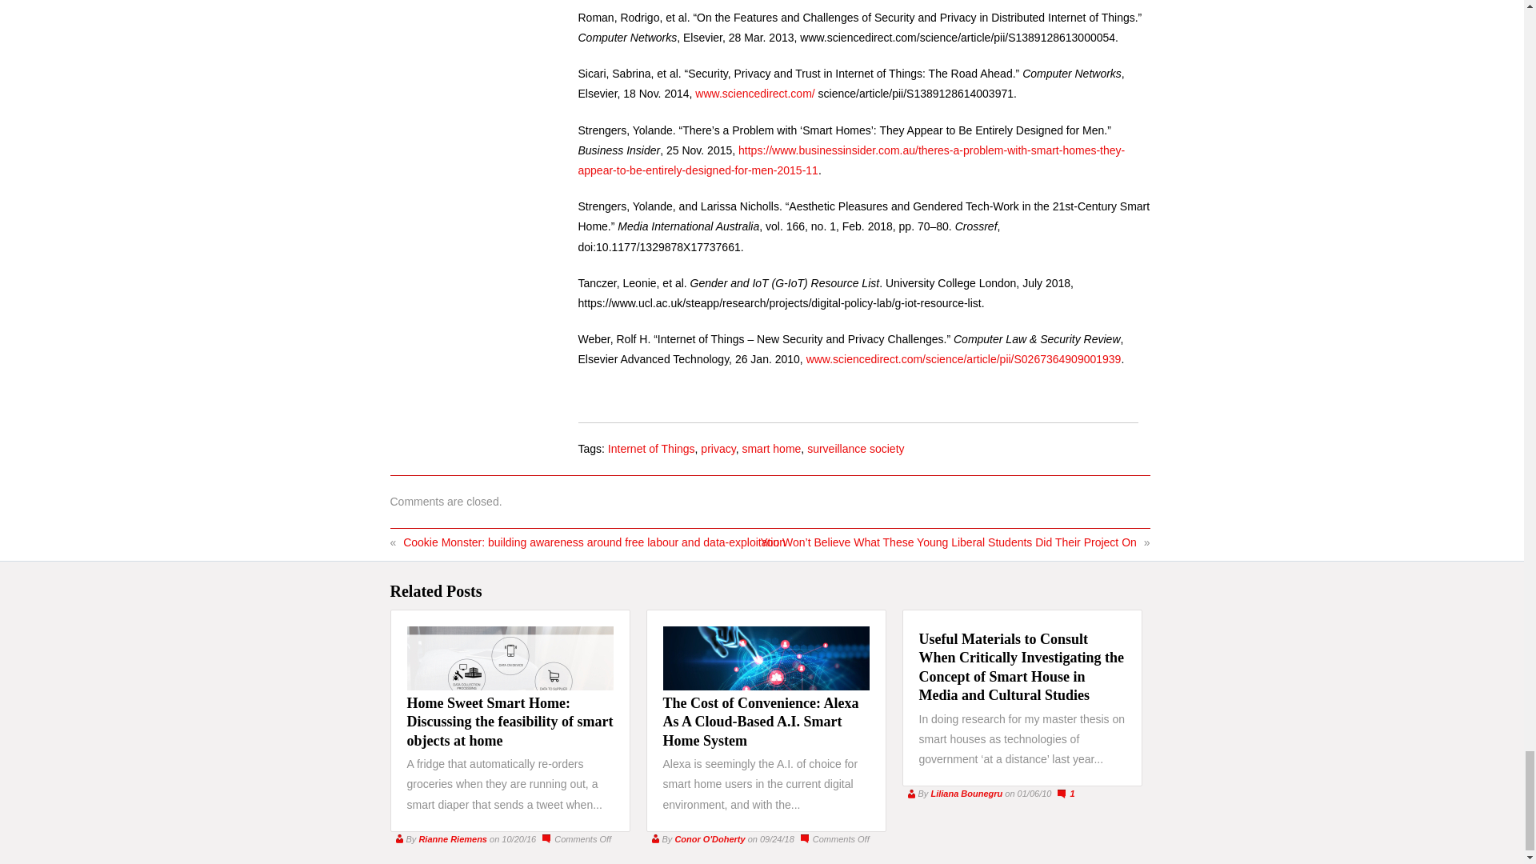 Image resolution: width=1536 pixels, height=864 pixels. What do you see at coordinates (760, 722) in the screenshot?
I see `Read Post` at bounding box center [760, 722].